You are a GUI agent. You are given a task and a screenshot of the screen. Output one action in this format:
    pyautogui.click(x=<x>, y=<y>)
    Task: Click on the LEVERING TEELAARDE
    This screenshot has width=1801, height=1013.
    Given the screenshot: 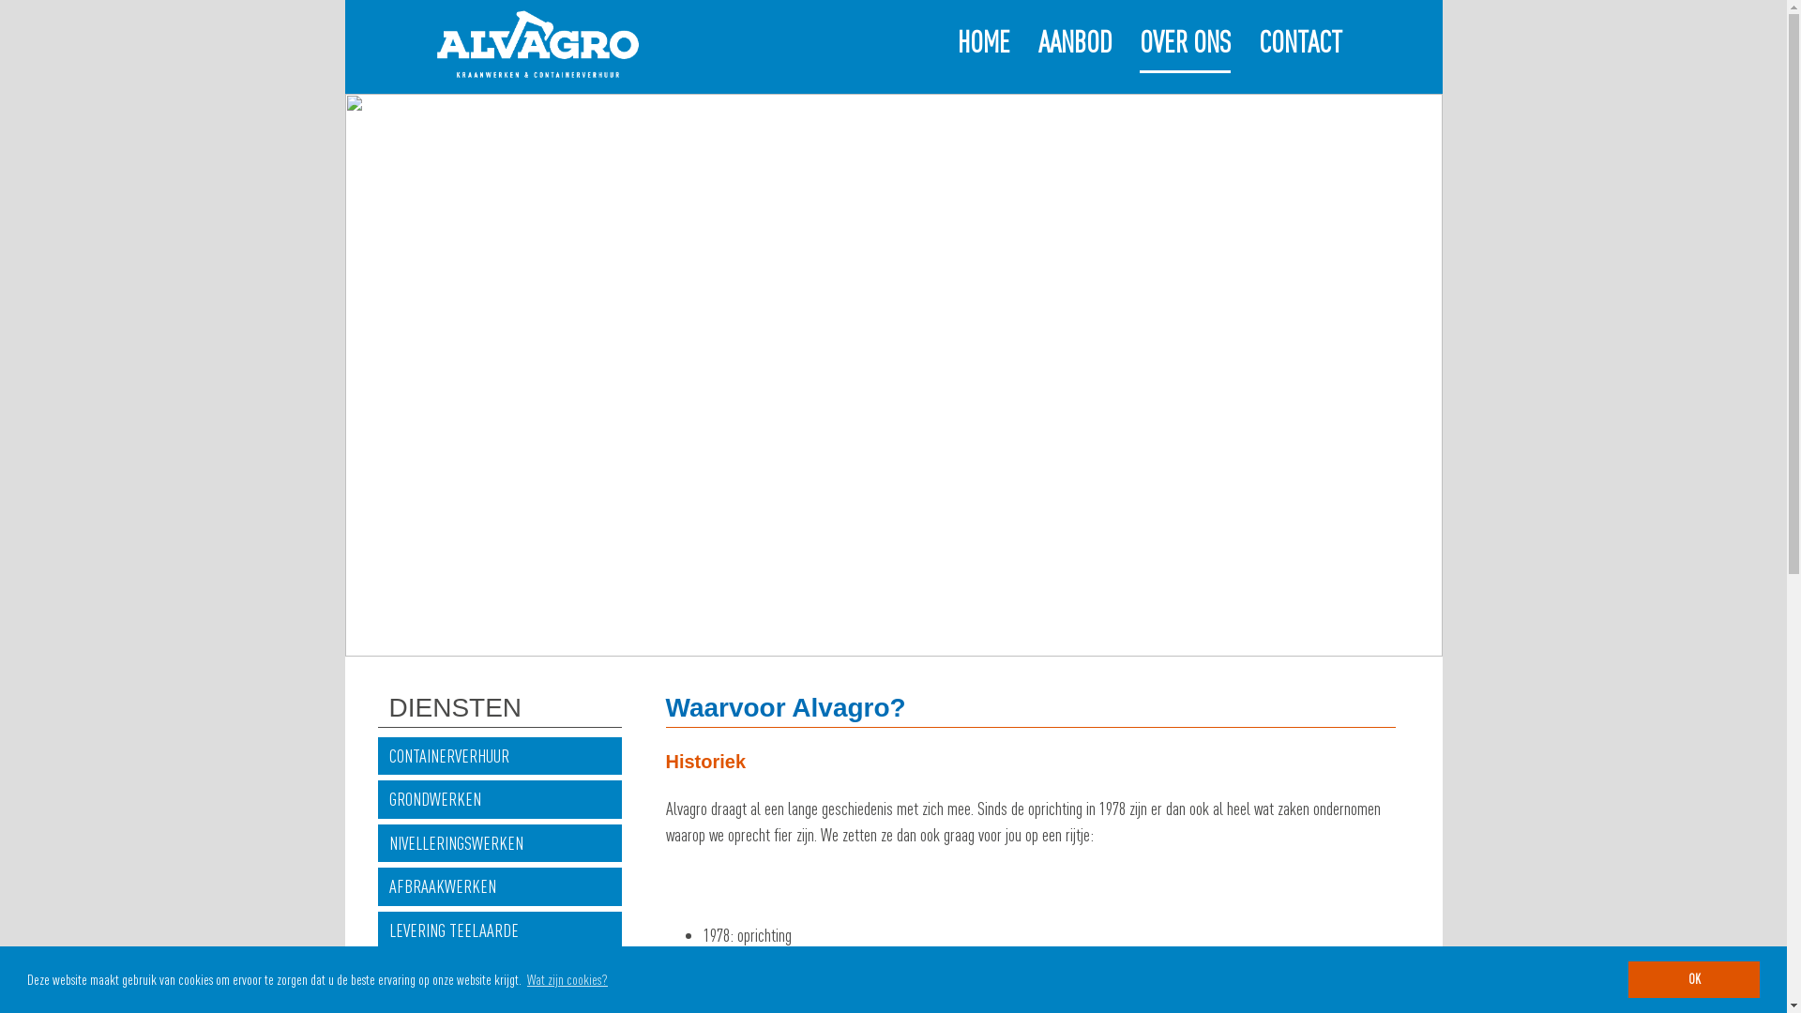 What is the action you would take?
    pyautogui.click(x=499, y=930)
    